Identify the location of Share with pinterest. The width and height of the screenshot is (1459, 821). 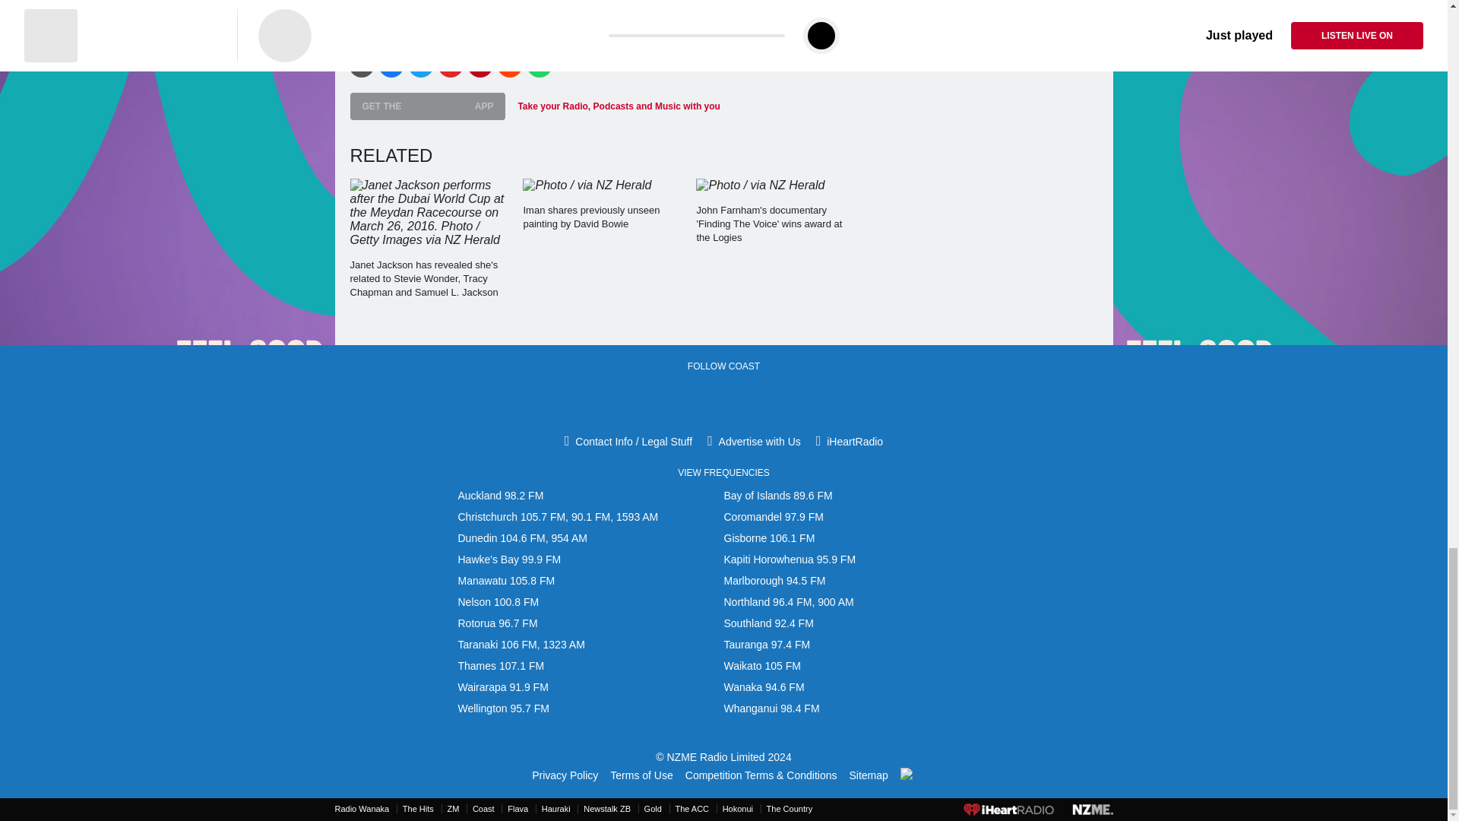
(479, 64).